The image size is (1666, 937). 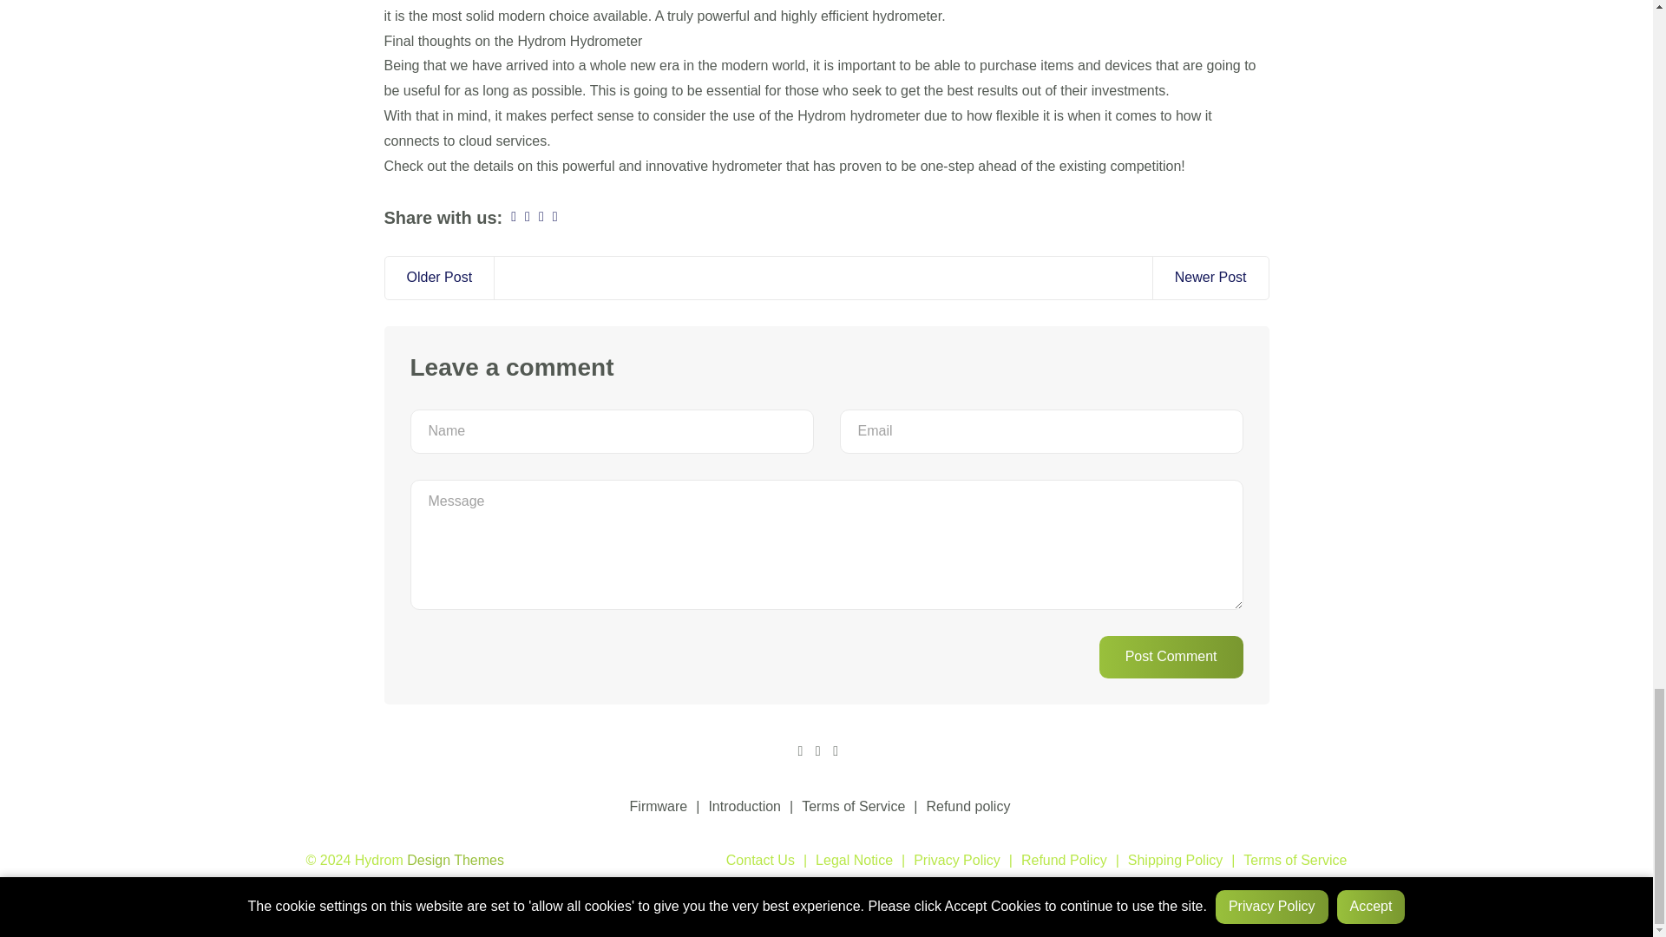 What do you see at coordinates (734, 807) in the screenshot?
I see `Introduction` at bounding box center [734, 807].